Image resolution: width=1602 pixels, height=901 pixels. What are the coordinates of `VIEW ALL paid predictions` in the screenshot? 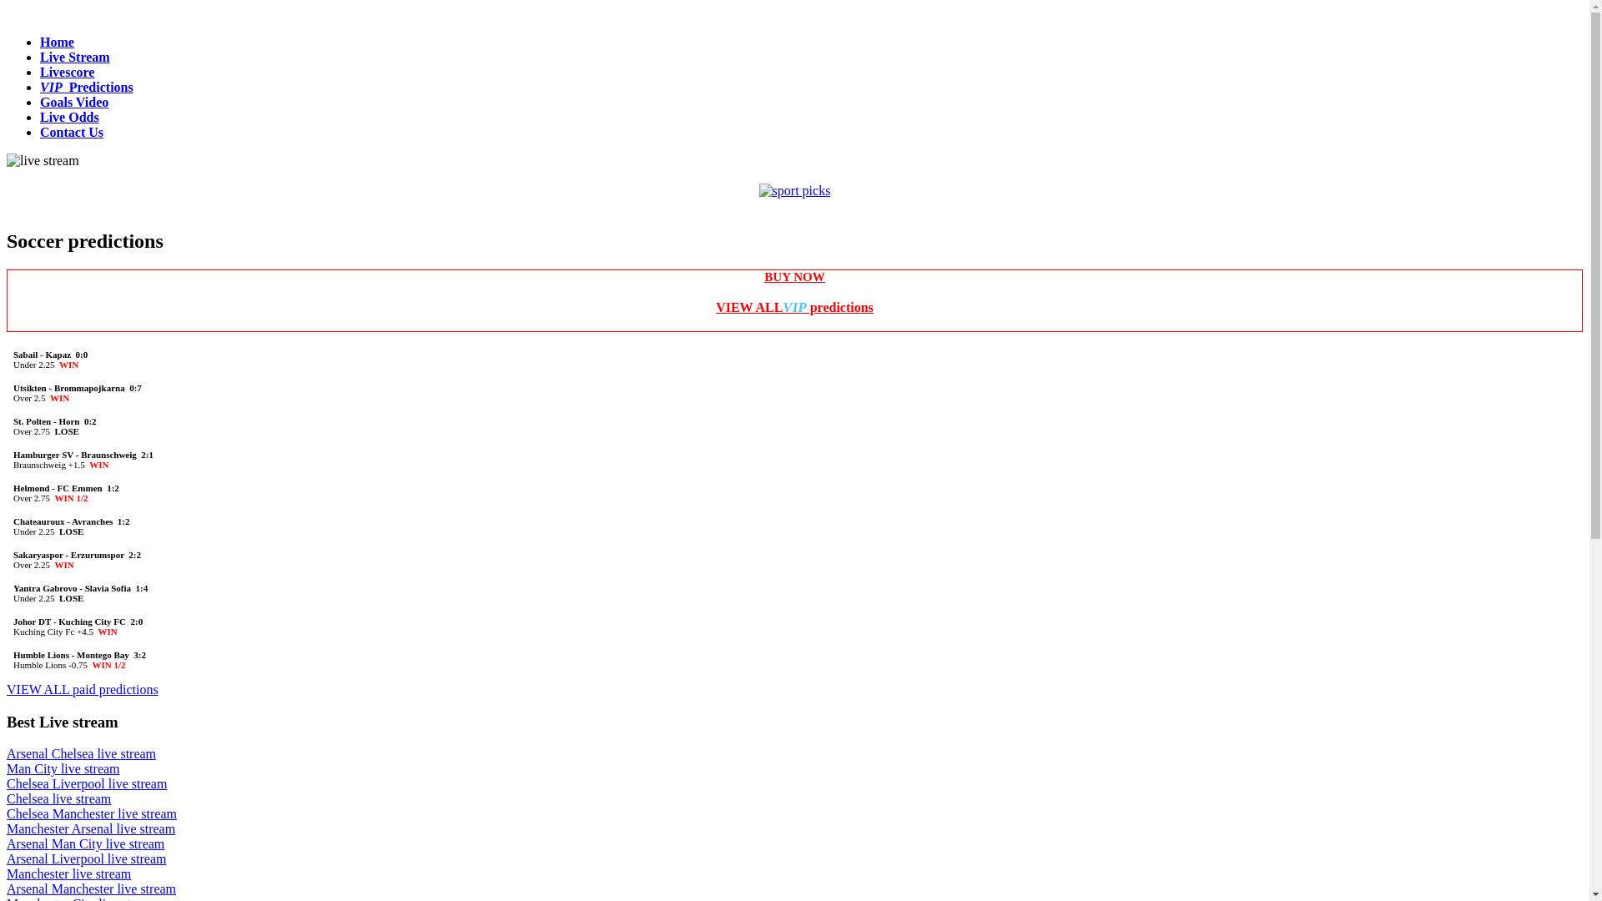 It's located at (83, 689).